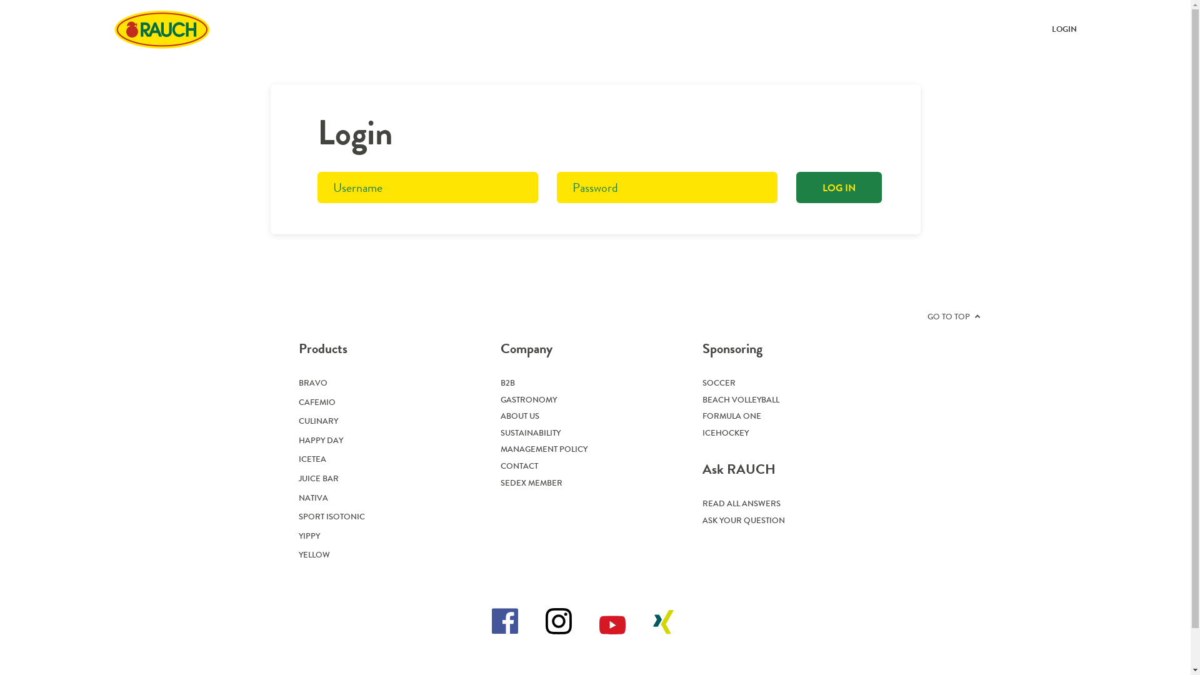 This screenshot has height=675, width=1200. What do you see at coordinates (312, 459) in the screenshot?
I see `ICETEA` at bounding box center [312, 459].